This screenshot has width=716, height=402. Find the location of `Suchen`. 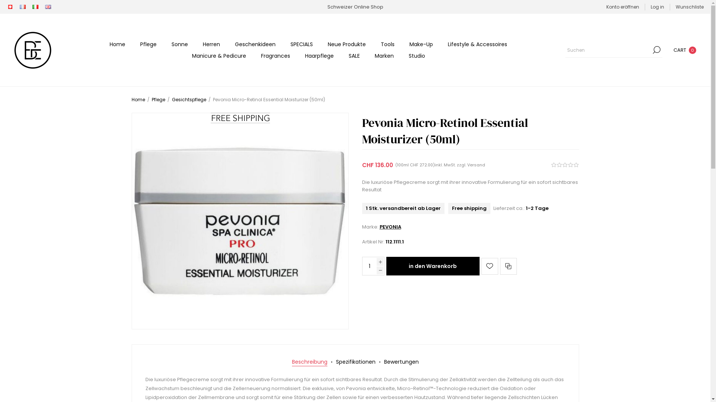

Suchen is located at coordinates (657, 50).